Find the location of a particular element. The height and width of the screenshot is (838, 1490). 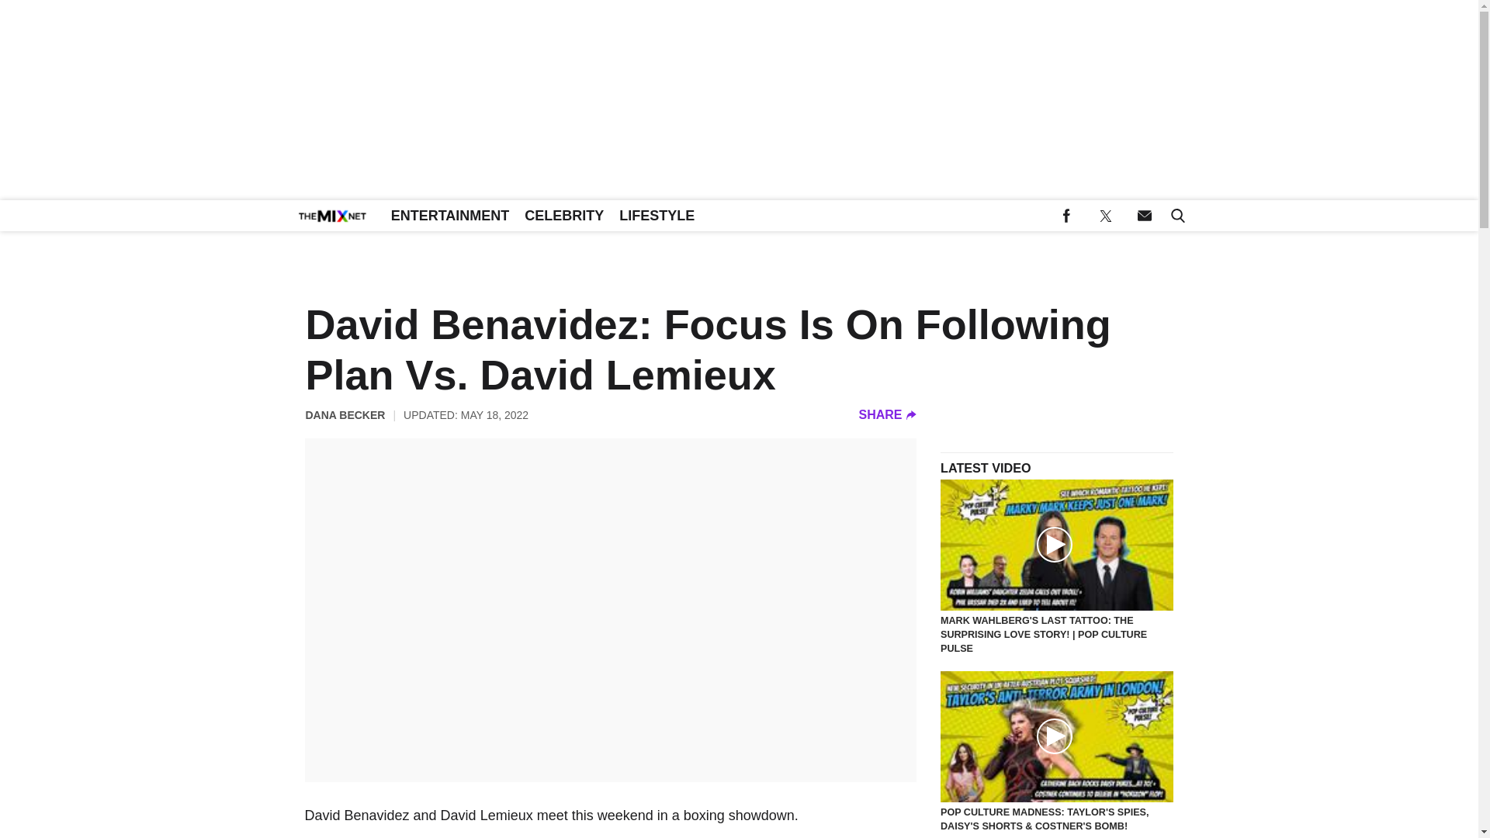

Posts by Dana Becker is located at coordinates (345, 414).